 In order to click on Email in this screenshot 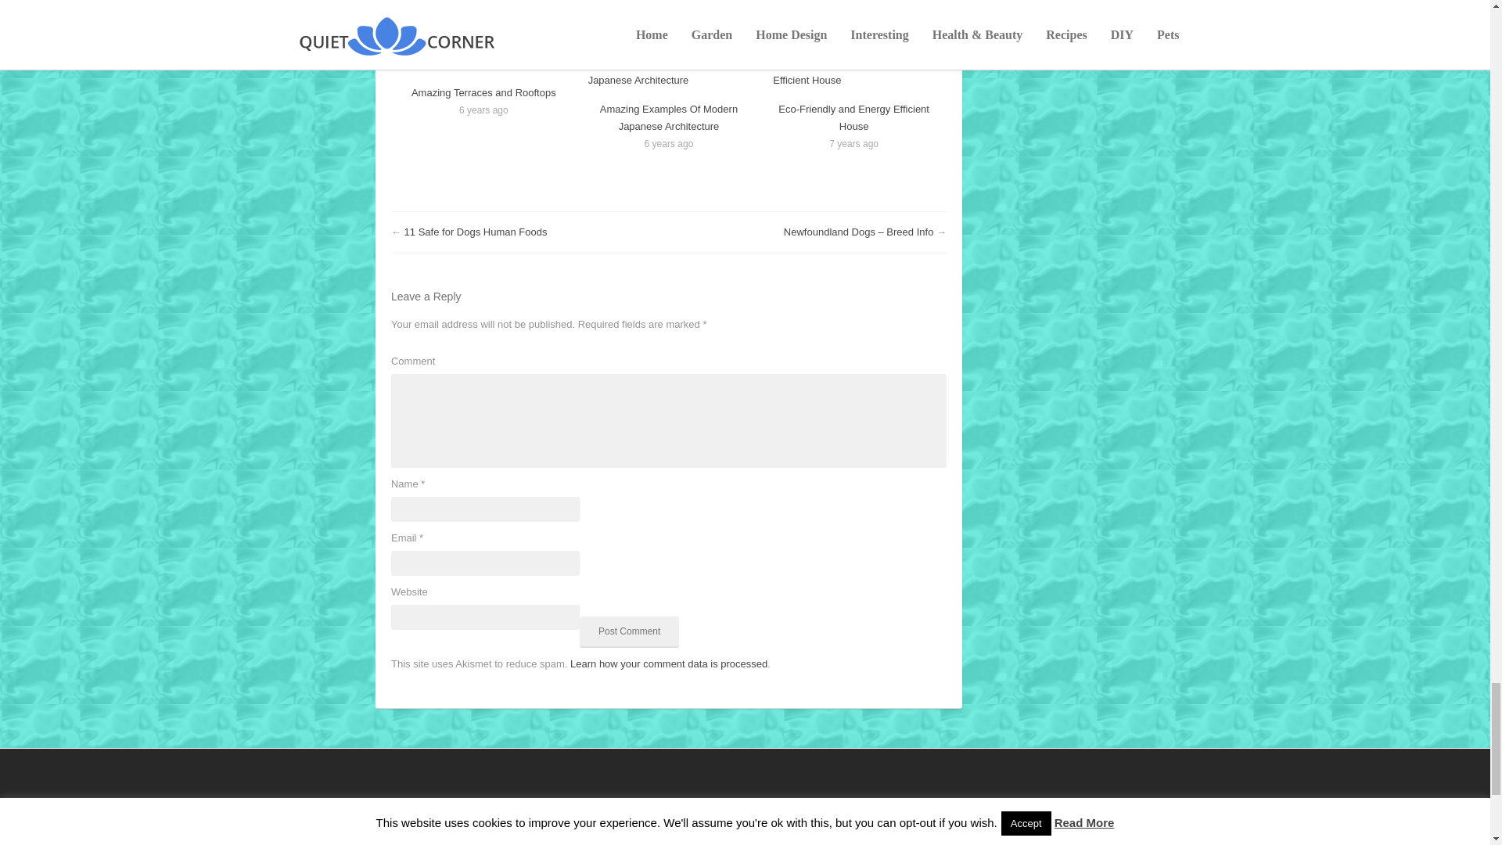, I will do `click(688, 3)`.